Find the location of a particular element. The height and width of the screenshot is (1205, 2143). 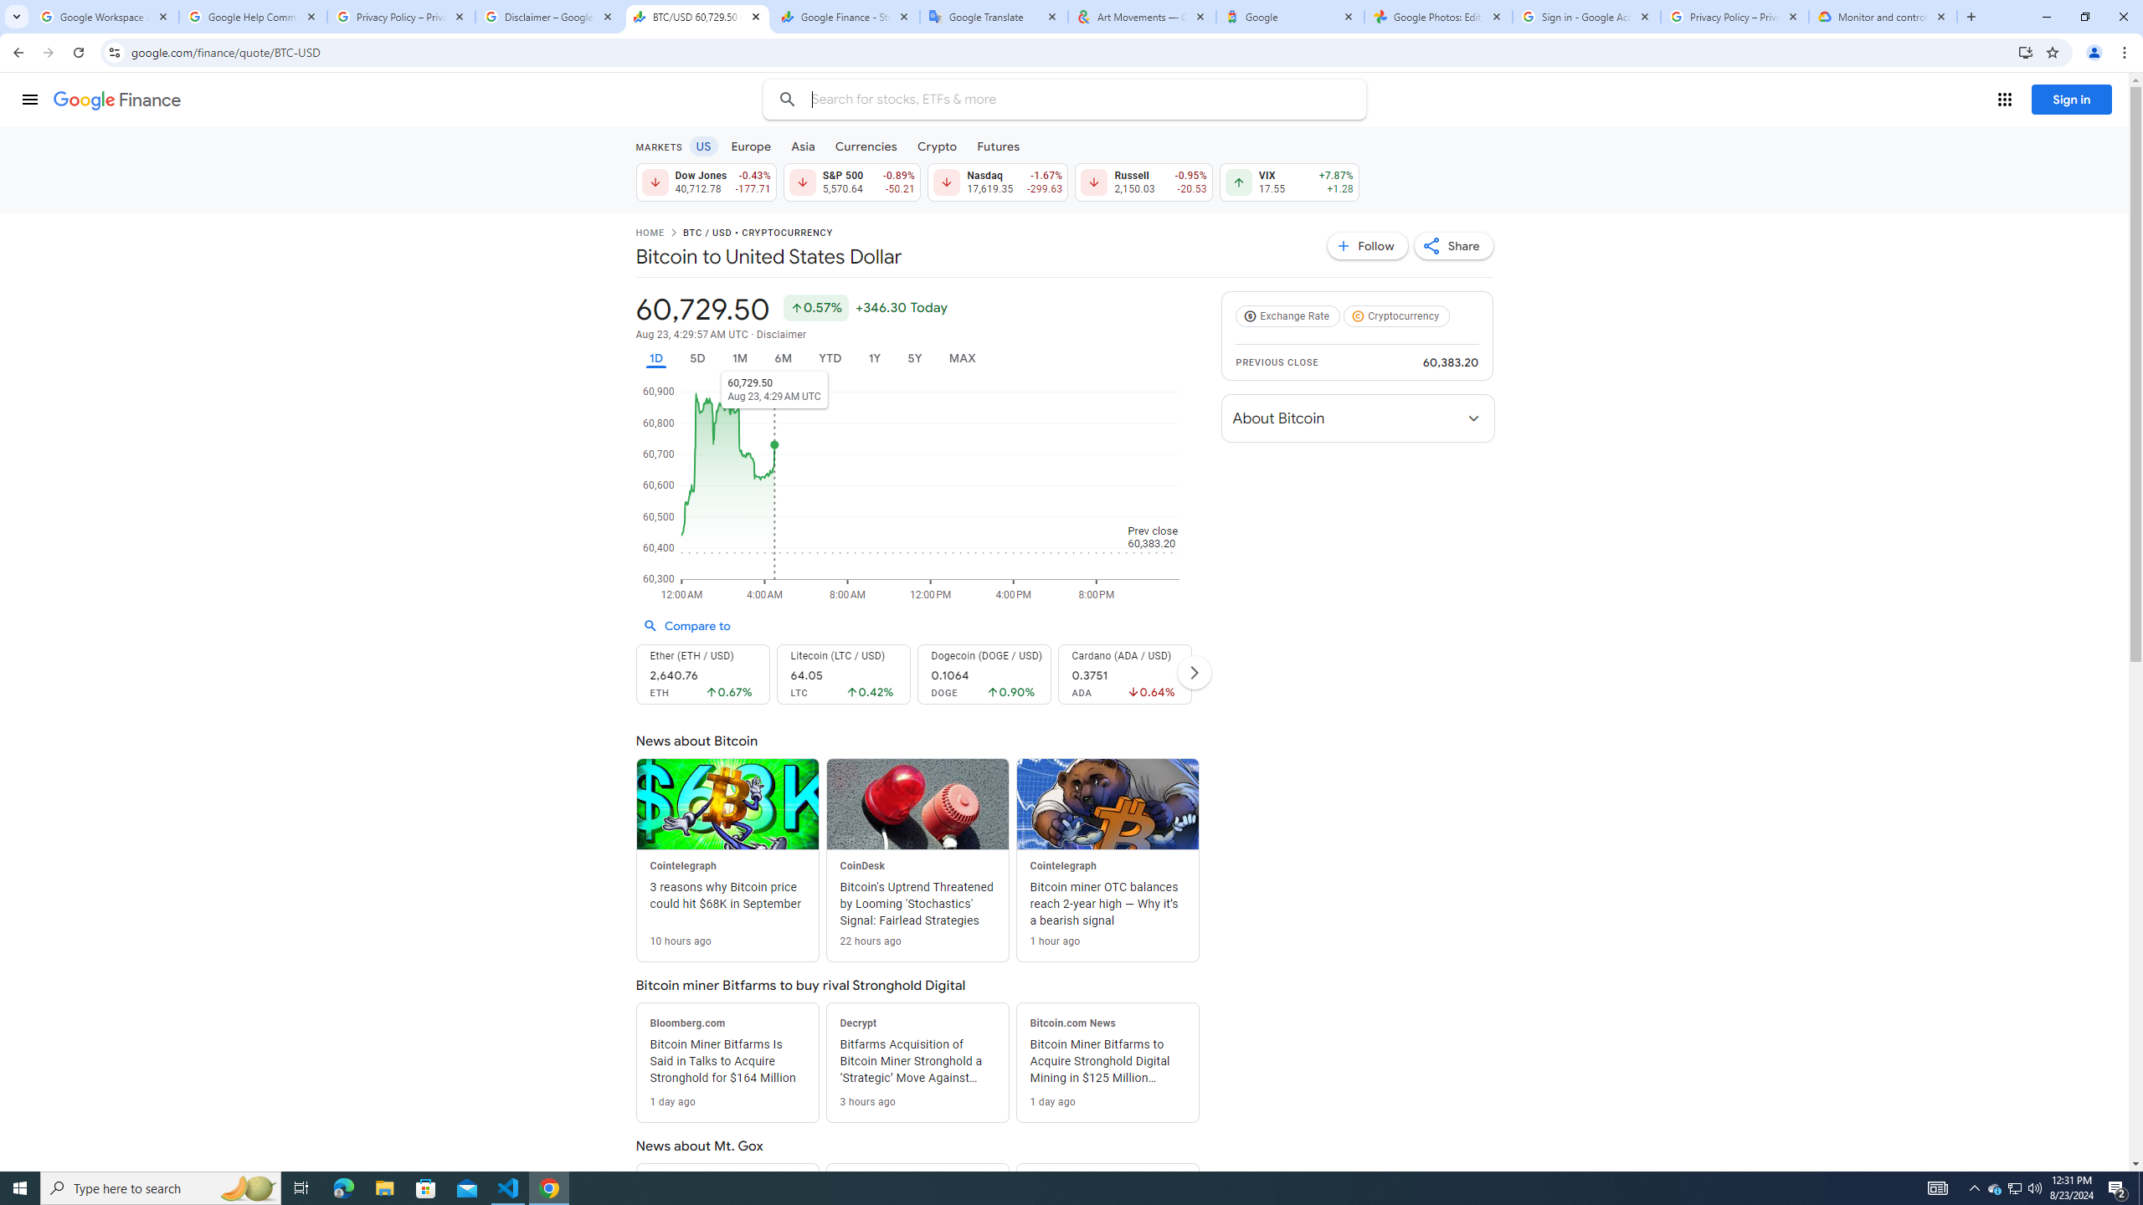

Europe is located at coordinates (751, 146).